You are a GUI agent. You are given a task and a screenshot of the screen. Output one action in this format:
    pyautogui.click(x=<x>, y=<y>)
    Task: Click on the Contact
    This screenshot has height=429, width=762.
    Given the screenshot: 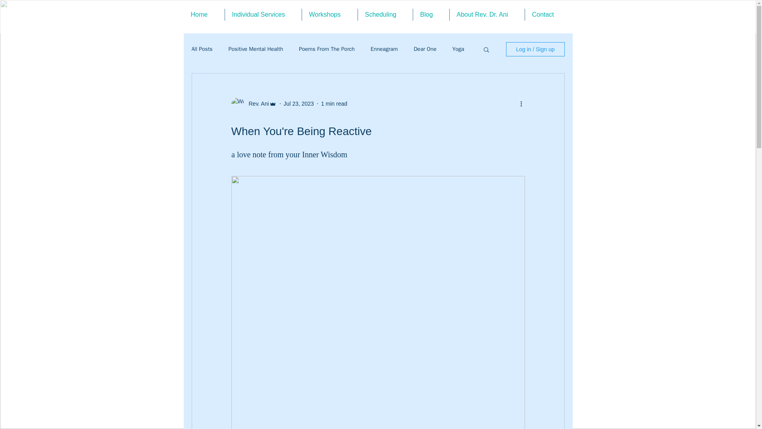 What is the action you would take?
    pyautogui.click(x=547, y=14)
    